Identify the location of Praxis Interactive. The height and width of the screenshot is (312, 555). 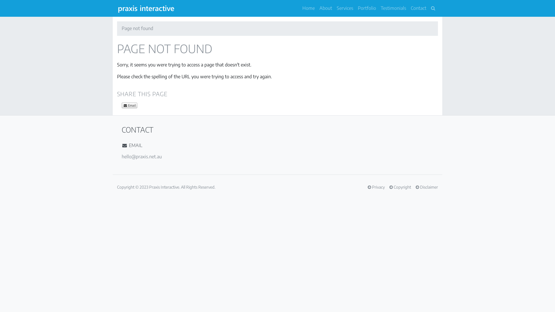
(146, 8).